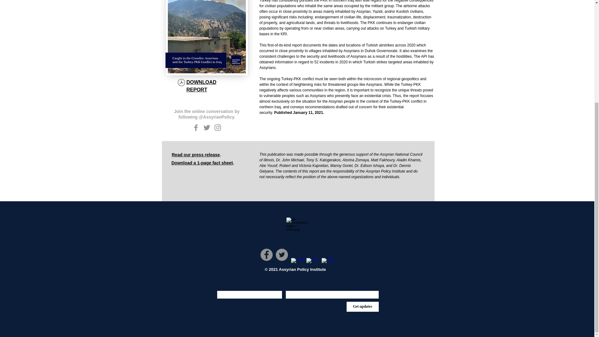  Describe the element at coordinates (203, 163) in the screenshot. I see `Download a 1-page fact sheet.` at that location.